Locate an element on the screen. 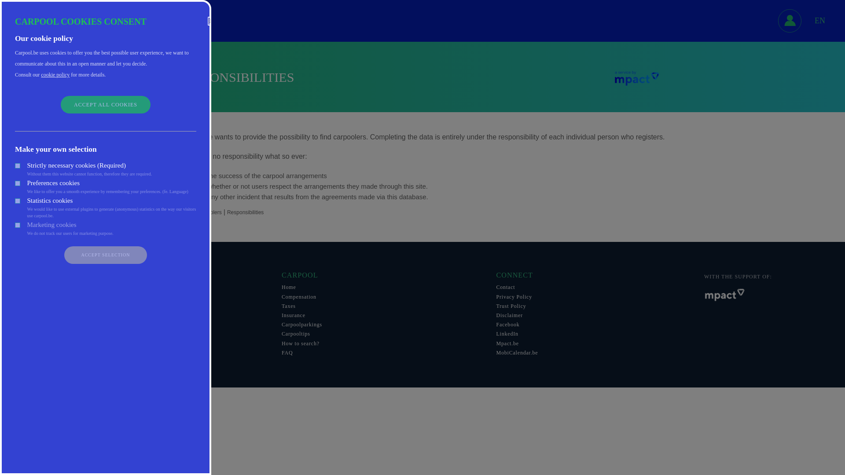 This screenshot has height=475, width=845. FAQ is located at coordinates (382, 353).